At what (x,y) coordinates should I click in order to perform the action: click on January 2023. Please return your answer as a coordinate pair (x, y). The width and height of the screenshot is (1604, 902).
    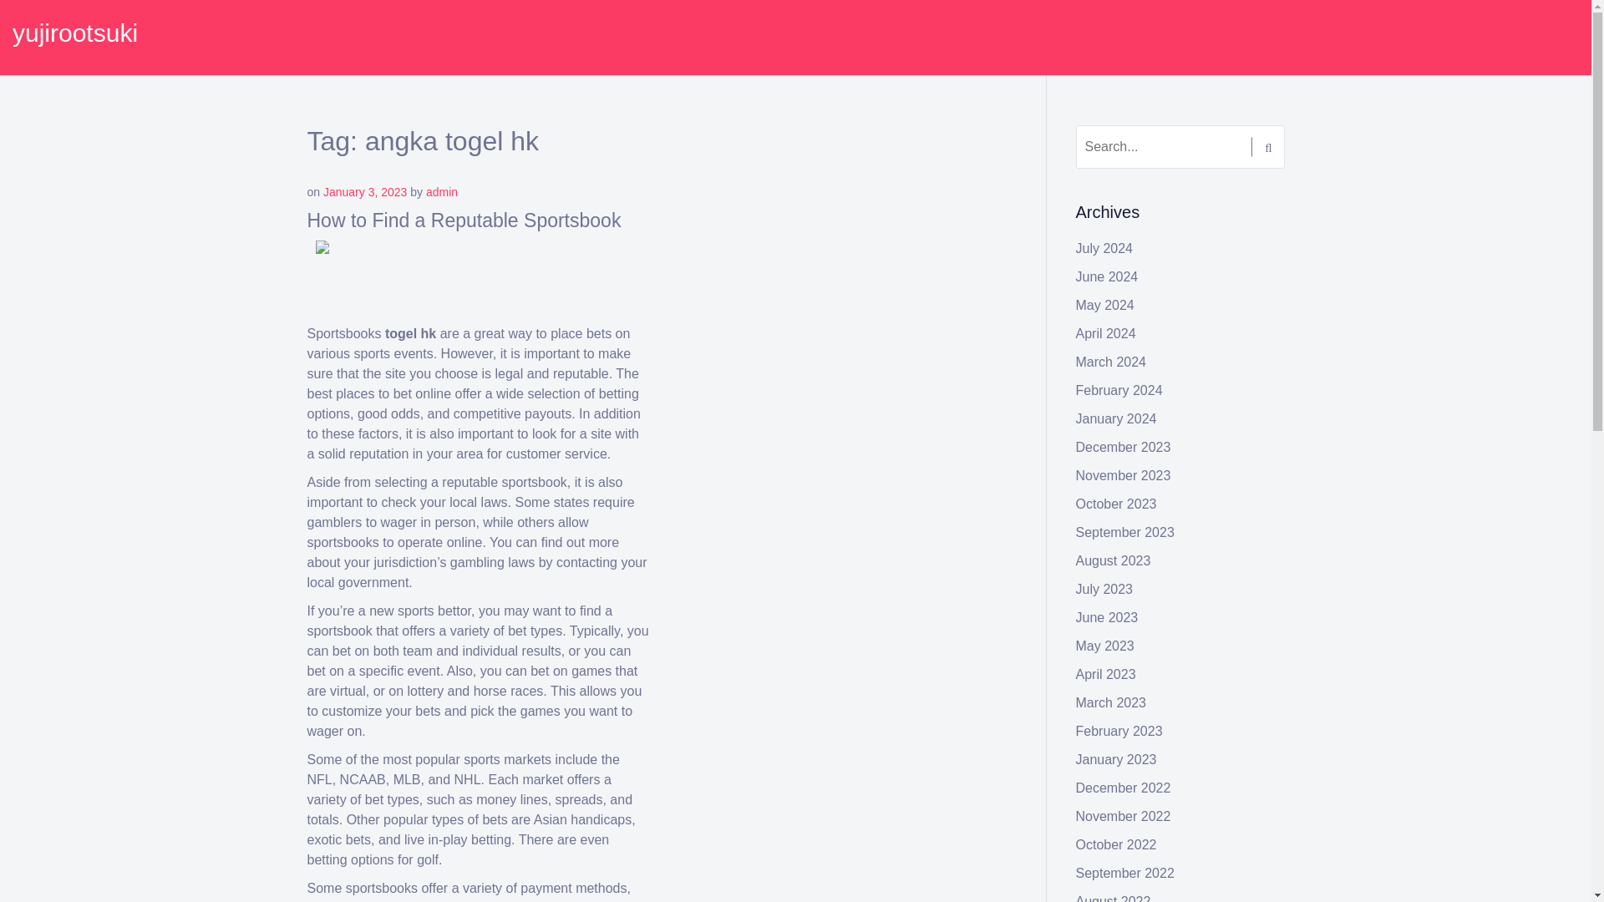
    Looking at the image, I should click on (1116, 759).